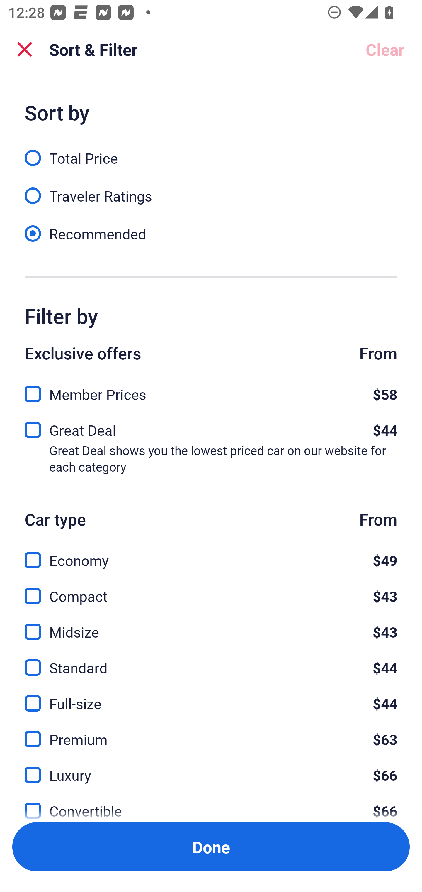  What do you see at coordinates (211, 391) in the screenshot?
I see `Member Prices, $58 Member Prices $58` at bounding box center [211, 391].